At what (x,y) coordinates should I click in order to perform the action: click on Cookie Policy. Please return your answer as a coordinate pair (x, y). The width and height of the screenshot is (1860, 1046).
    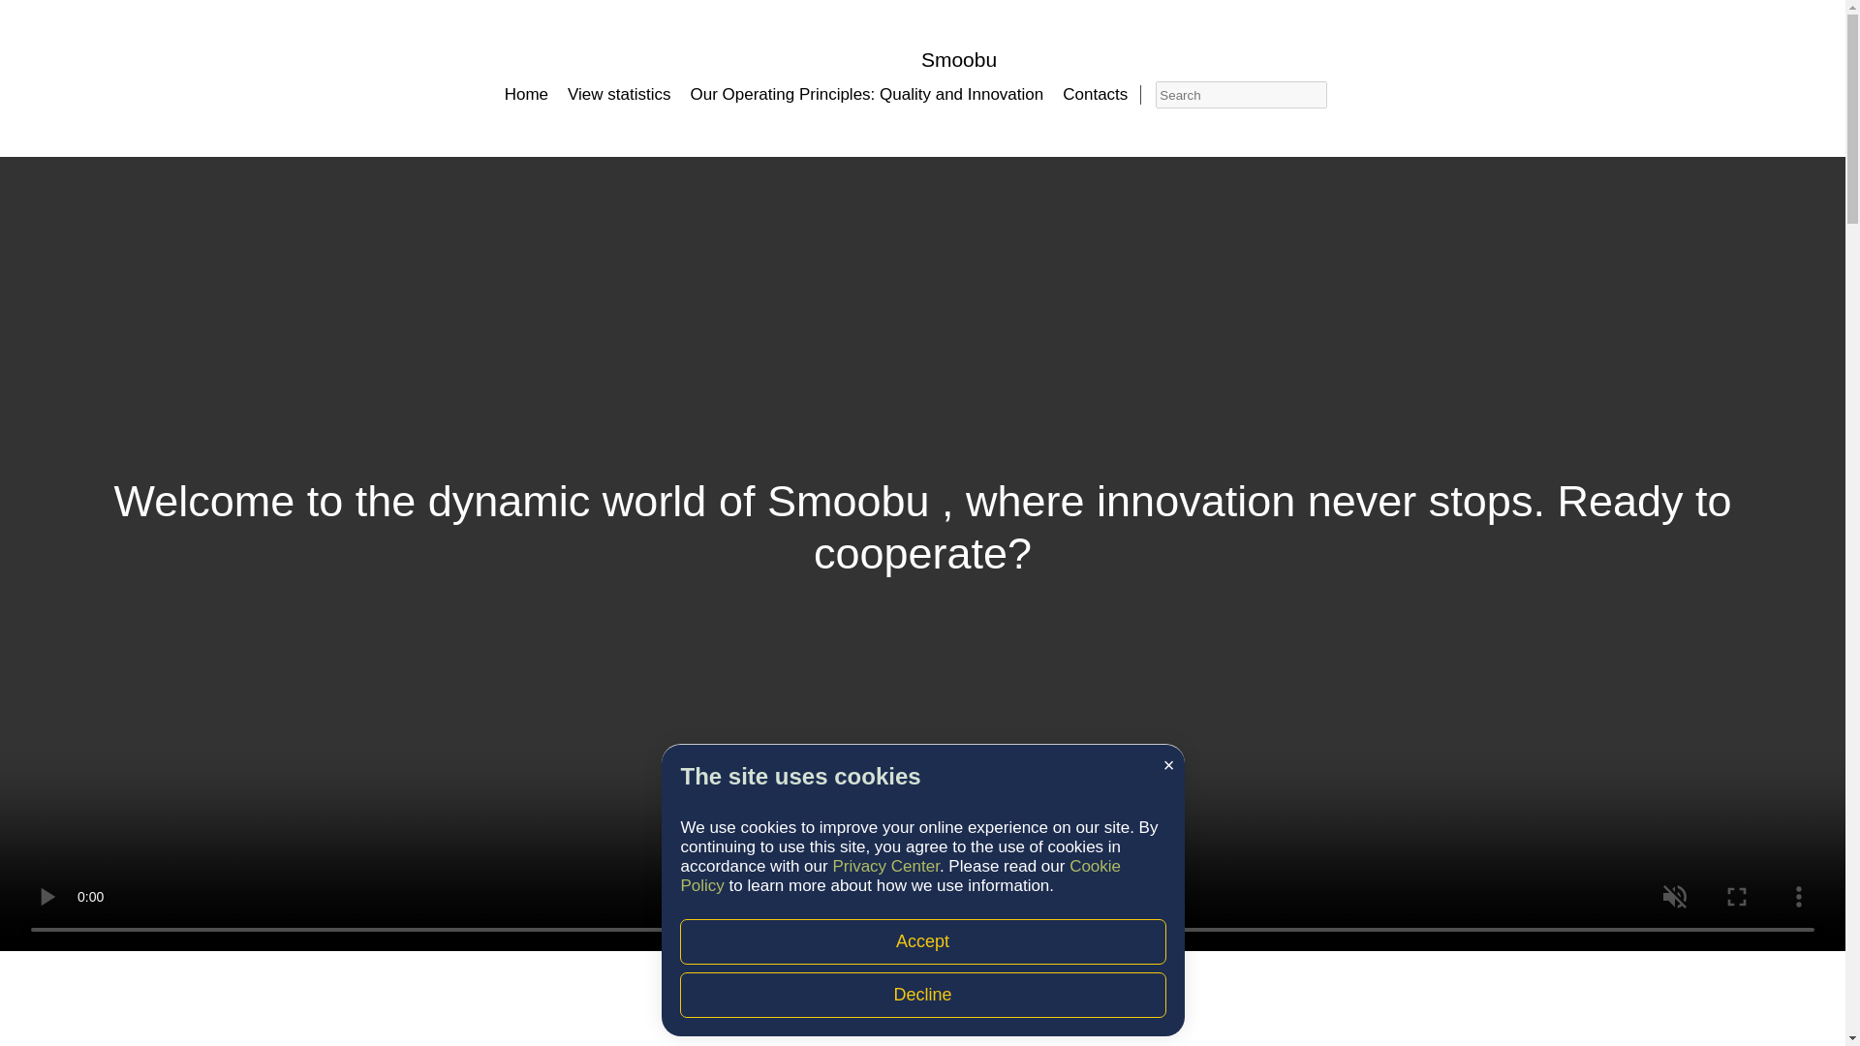
    Looking at the image, I should click on (901, 876).